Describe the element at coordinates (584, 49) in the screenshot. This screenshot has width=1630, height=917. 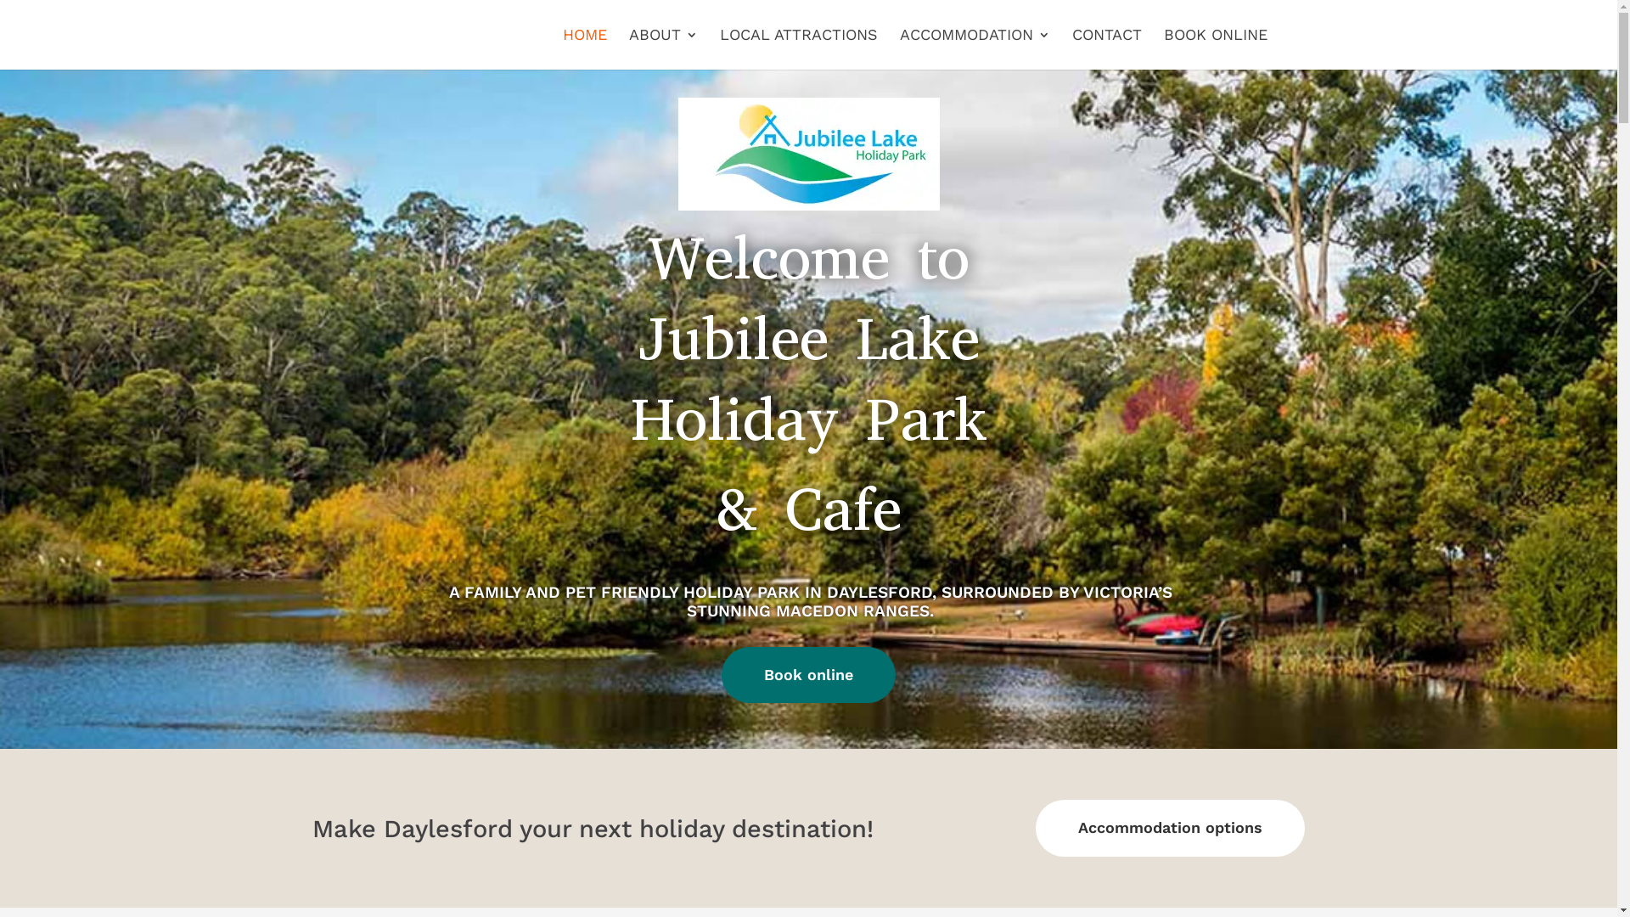
I see `HOME` at that location.